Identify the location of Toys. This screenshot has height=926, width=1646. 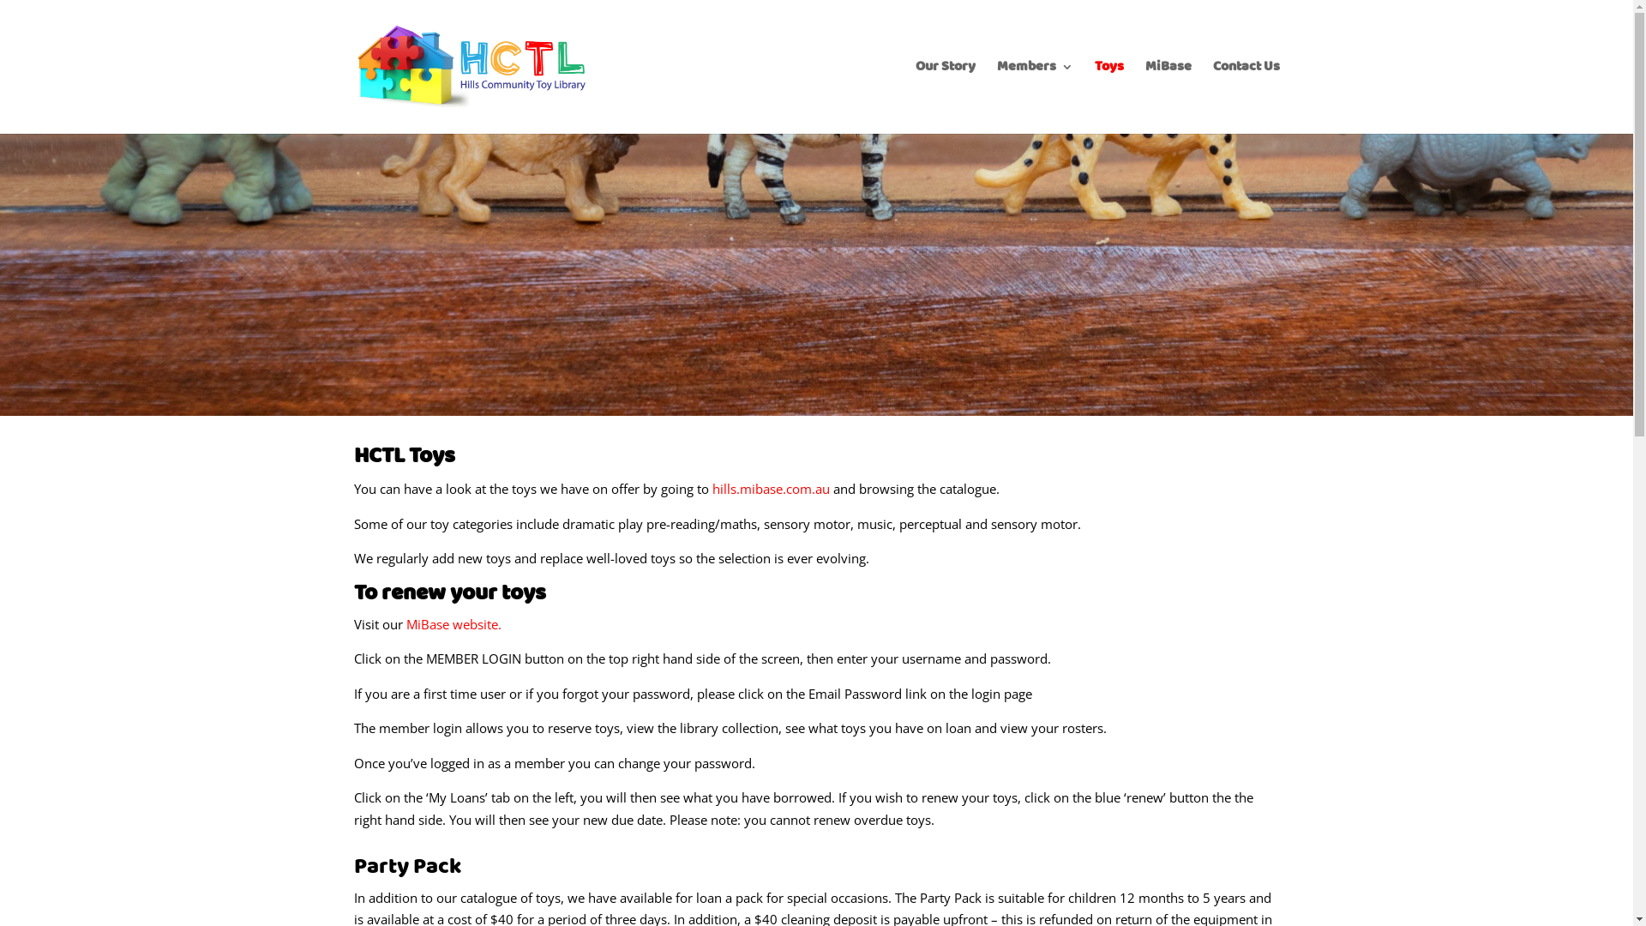
(1108, 97).